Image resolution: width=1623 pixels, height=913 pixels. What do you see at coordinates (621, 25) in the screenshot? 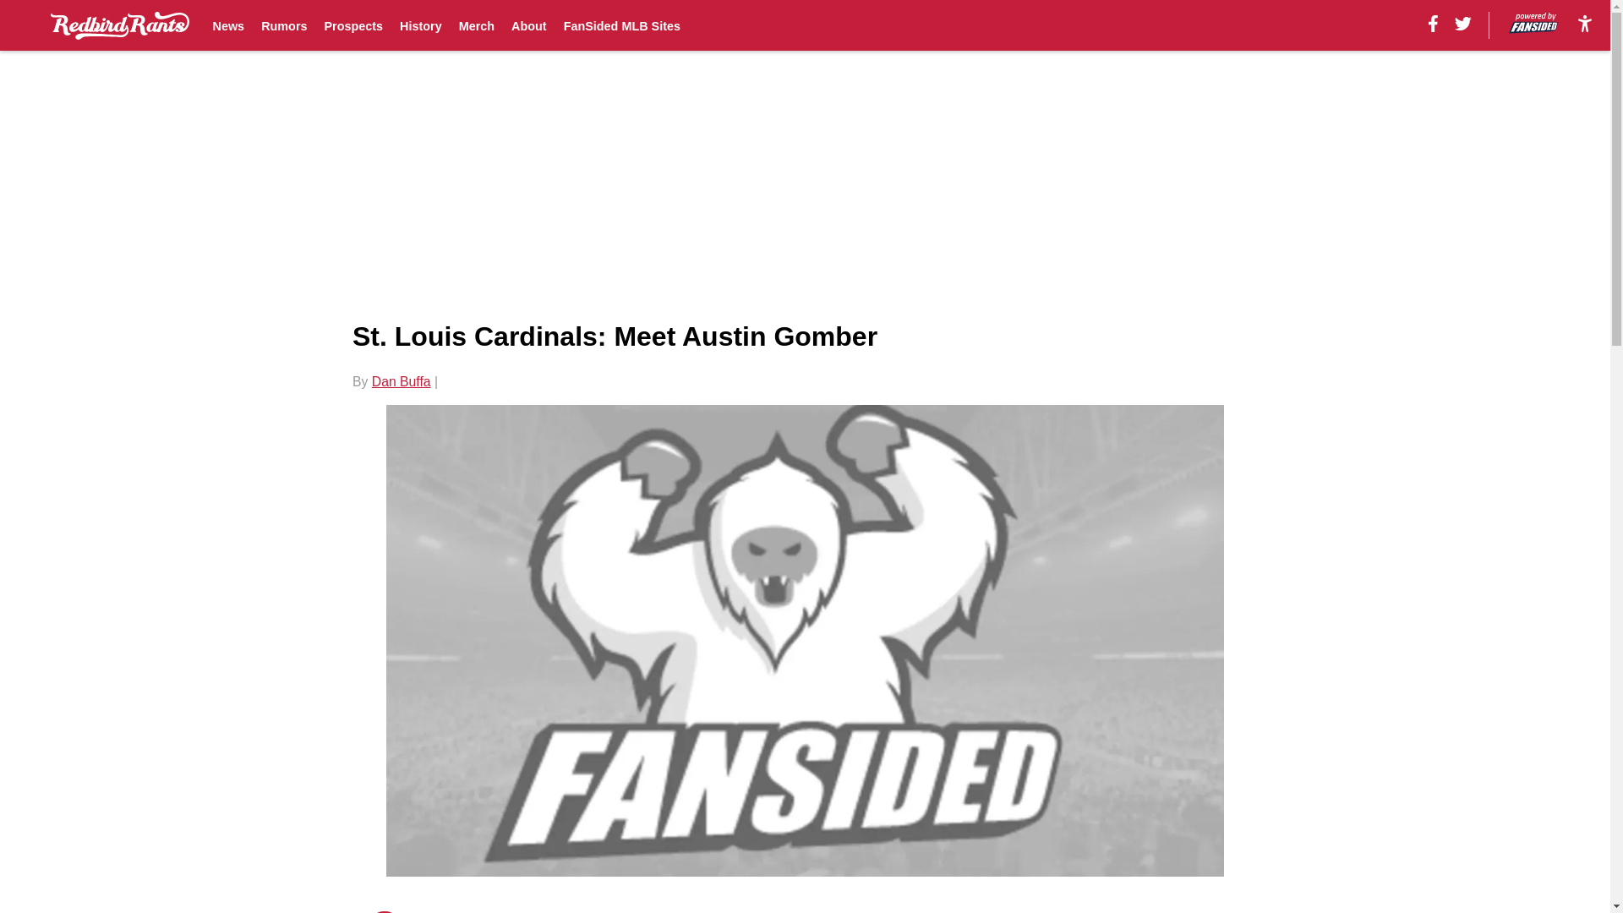
I see `FanSided MLB Sites` at bounding box center [621, 25].